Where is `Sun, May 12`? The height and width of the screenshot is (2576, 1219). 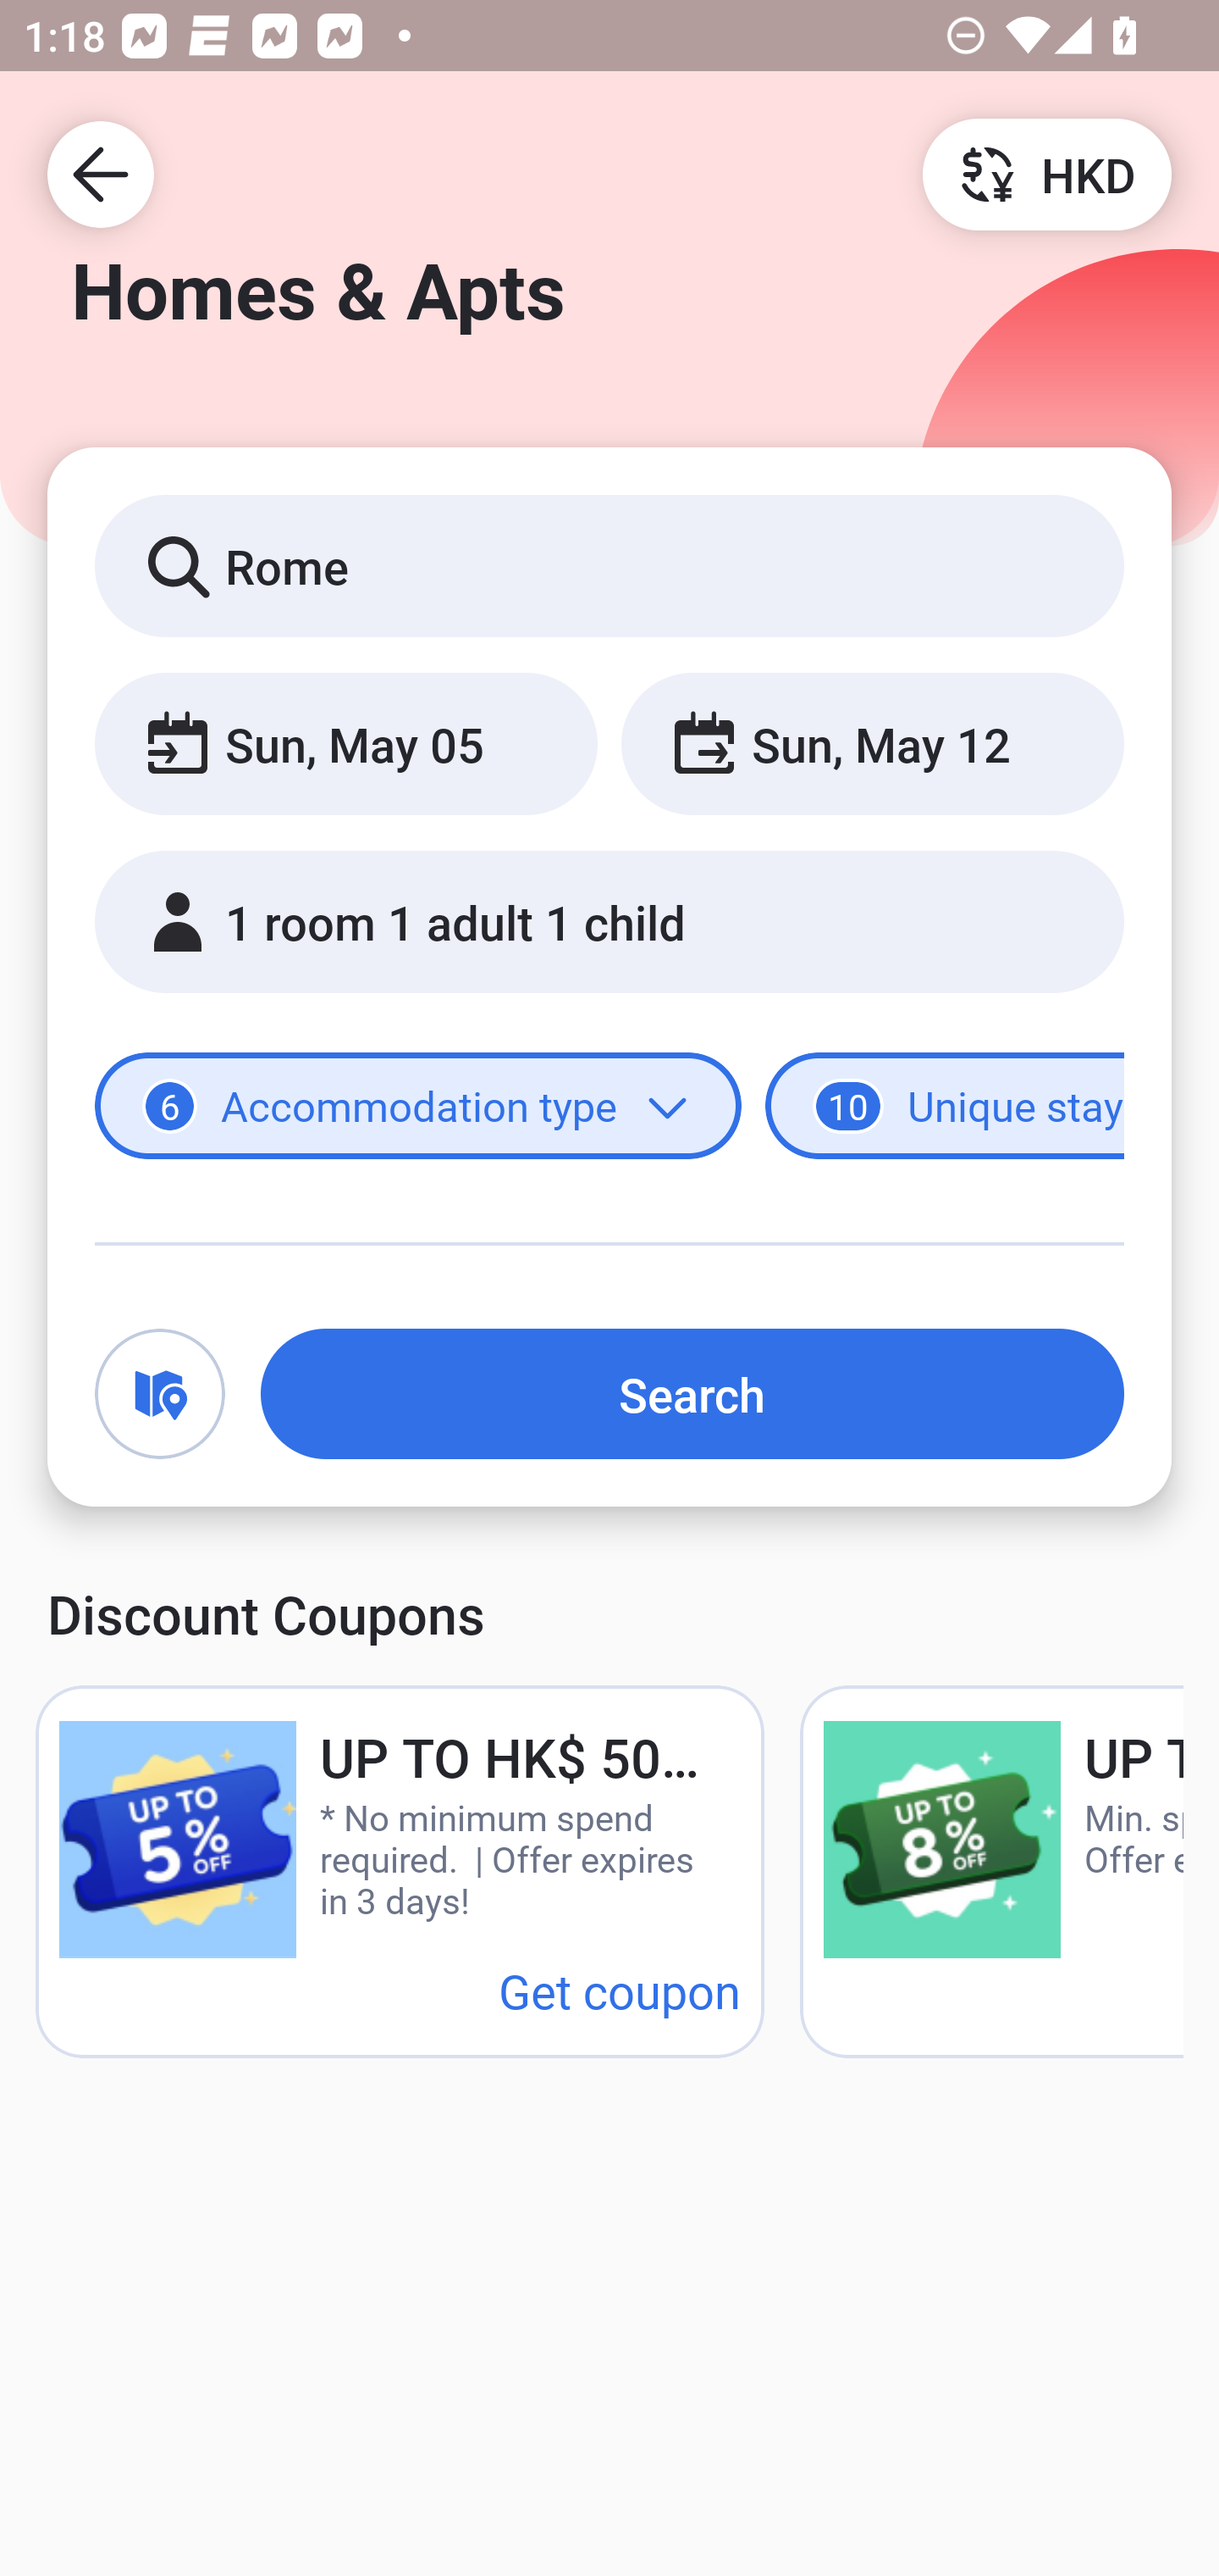
Sun, May 12 is located at coordinates (872, 742).